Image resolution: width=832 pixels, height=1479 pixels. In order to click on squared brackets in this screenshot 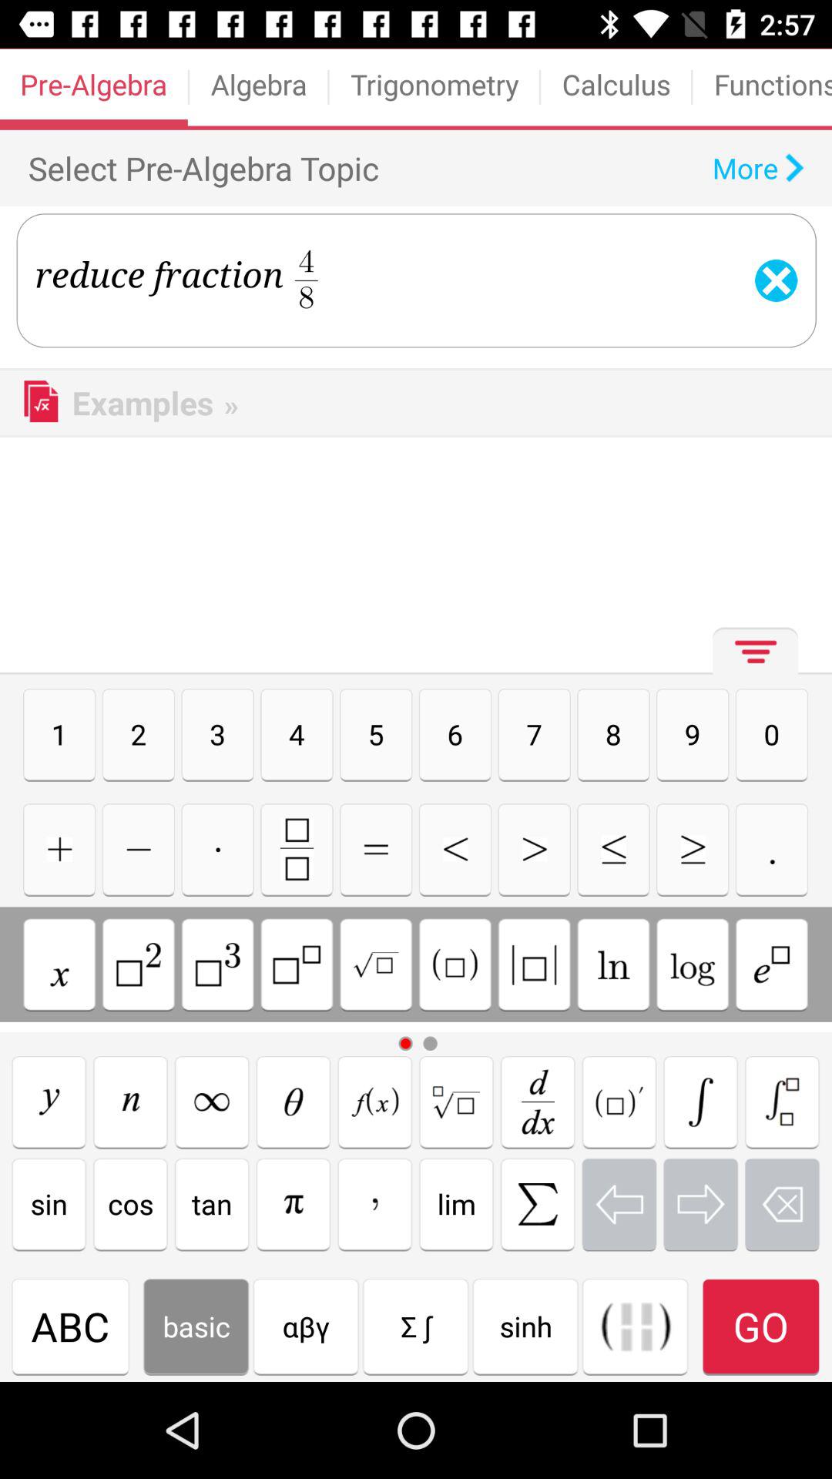, I will do `click(535, 964)`.